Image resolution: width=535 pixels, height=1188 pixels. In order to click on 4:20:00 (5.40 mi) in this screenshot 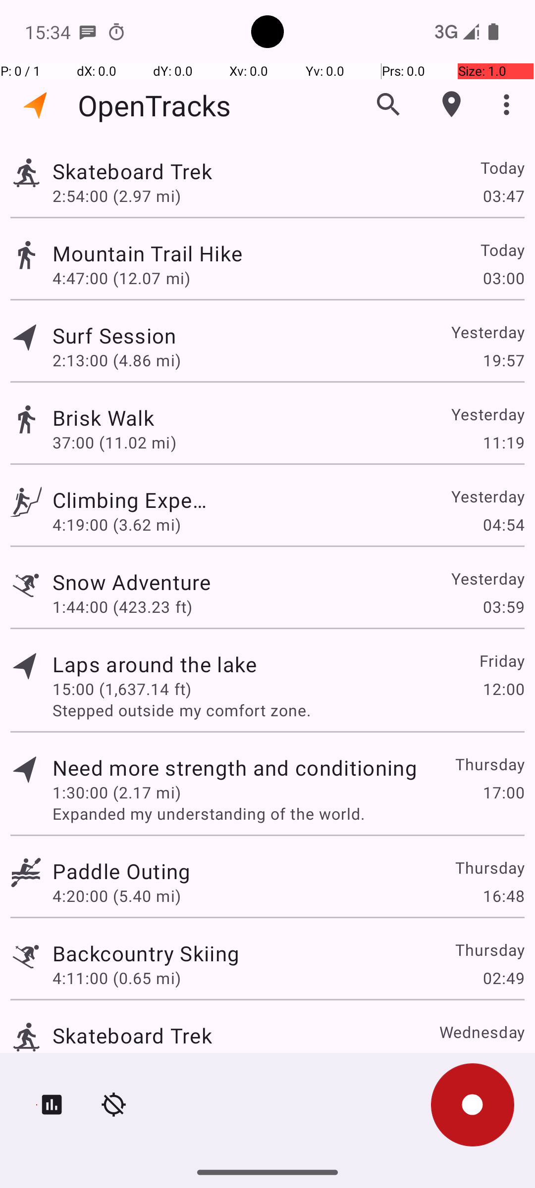, I will do `click(117, 896)`.